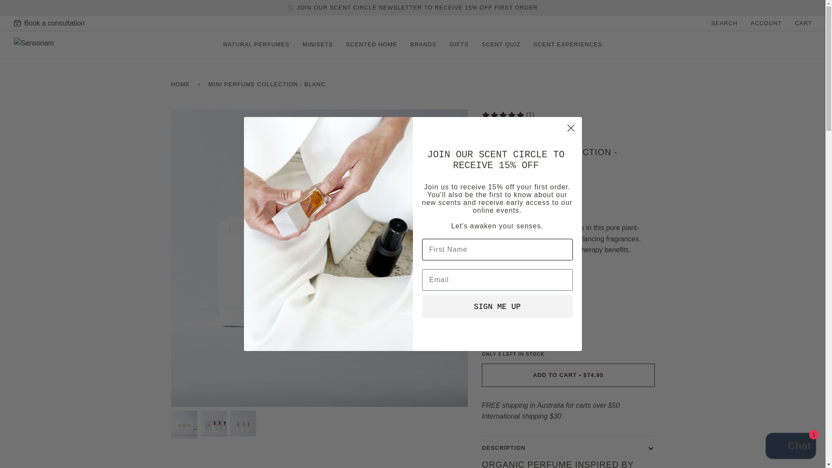 The image size is (832, 468). What do you see at coordinates (182, 84) in the screenshot?
I see `Back to the frontpage` at bounding box center [182, 84].